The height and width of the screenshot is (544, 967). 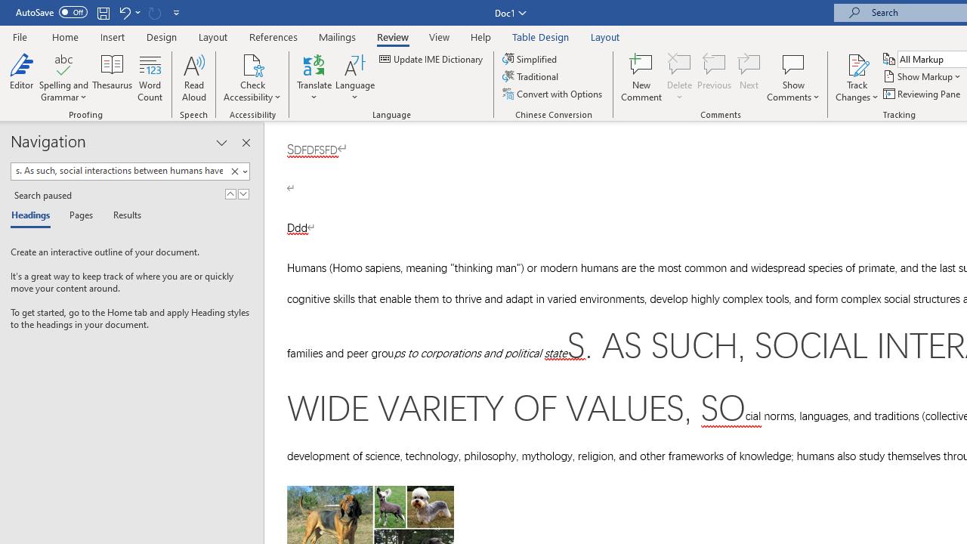 What do you see at coordinates (237, 172) in the screenshot?
I see `Clear` at bounding box center [237, 172].